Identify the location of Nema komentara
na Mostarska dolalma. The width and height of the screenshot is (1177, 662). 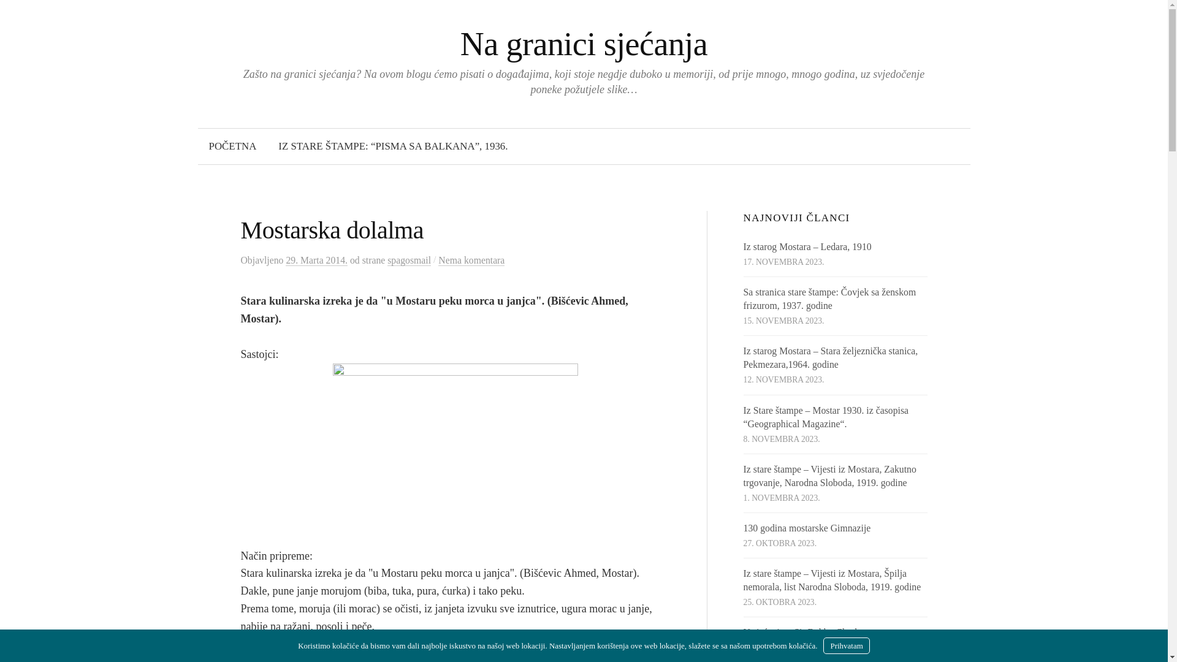
(471, 261).